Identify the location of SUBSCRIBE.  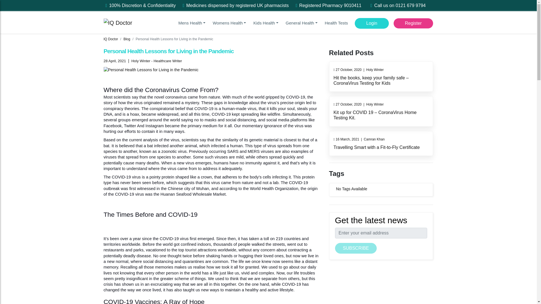
(356, 248).